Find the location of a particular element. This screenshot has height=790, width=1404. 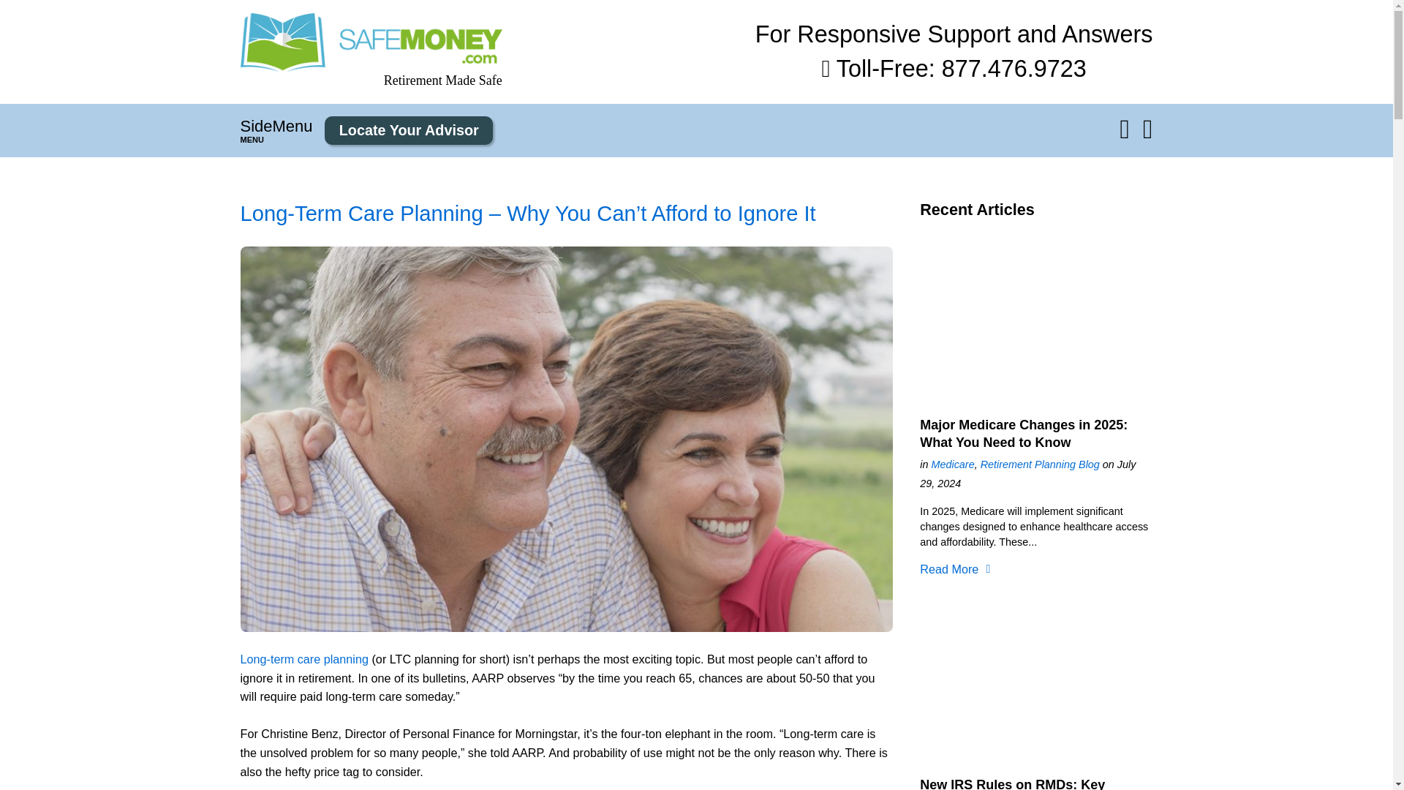

Major Medicare Changes in 2025: What You Need to Know is located at coordinates (1035, 320).